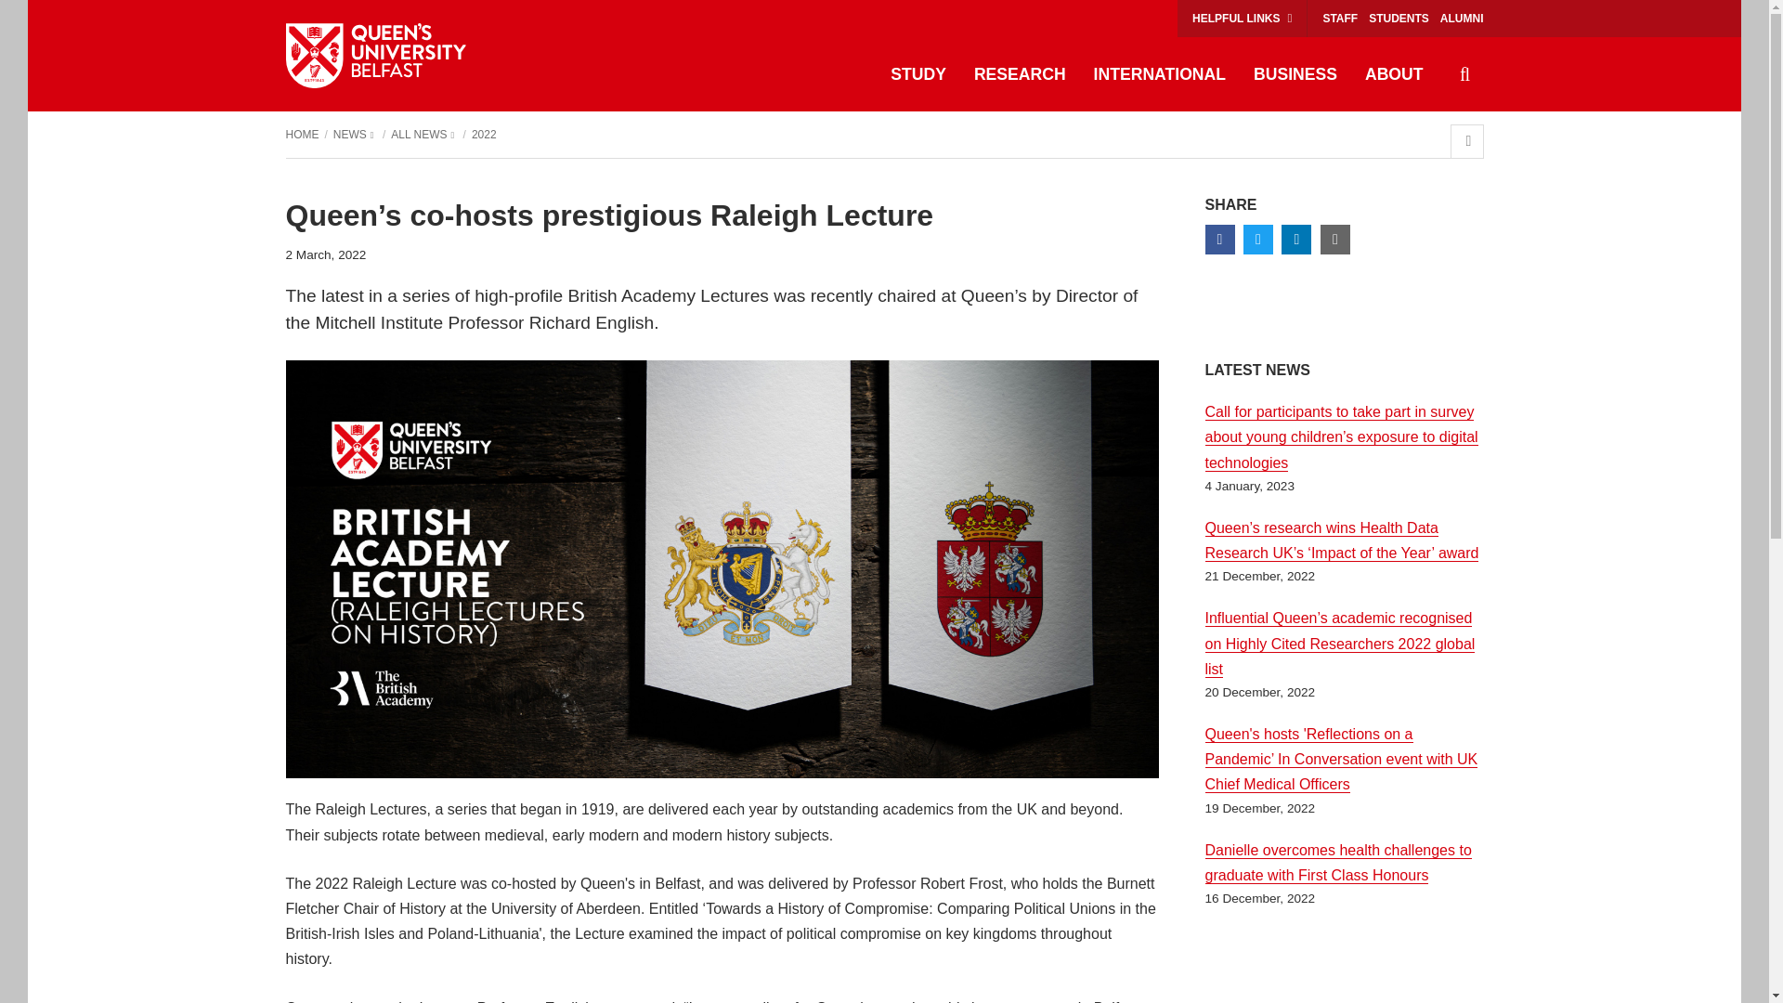  Describe the element at coordinates (1242, 19) in the screenshot. I see `HELPFUL LINKS` at that location.